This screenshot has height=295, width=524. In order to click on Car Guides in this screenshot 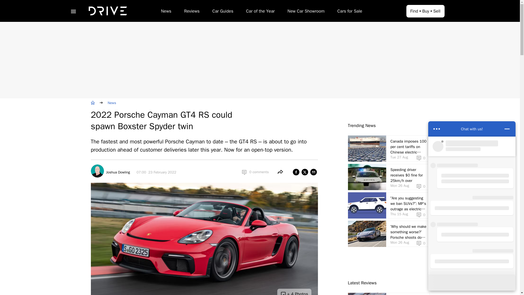, I will do `click(223, 12)`.